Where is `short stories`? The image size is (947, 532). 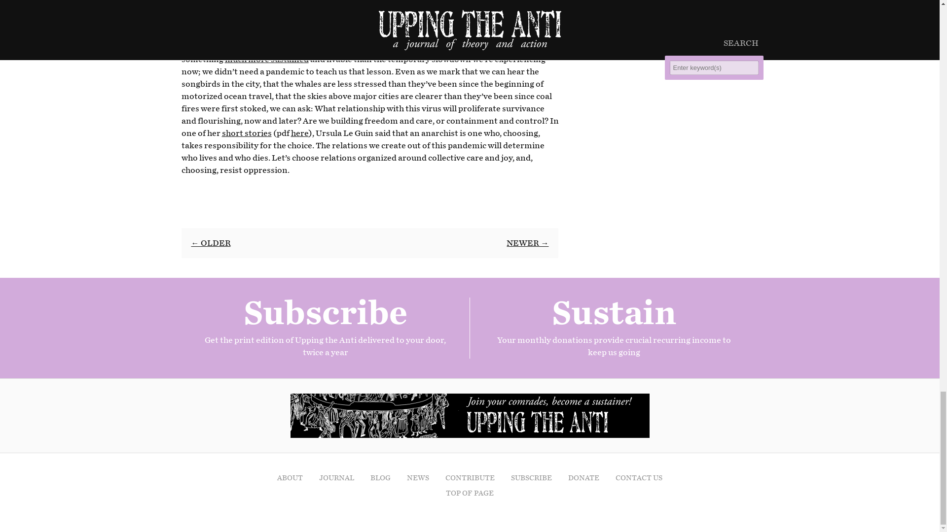
short stories is located at coordinates (247, 133).